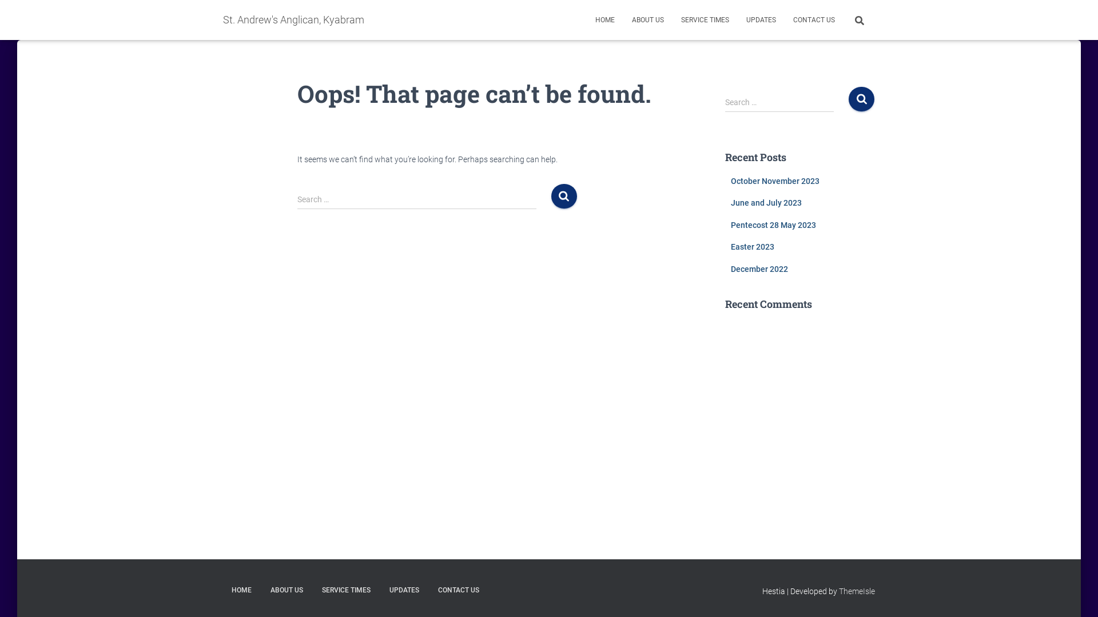  Describe the element at coordinates (861, 99) in the screenshot. I see `Search` at that location.